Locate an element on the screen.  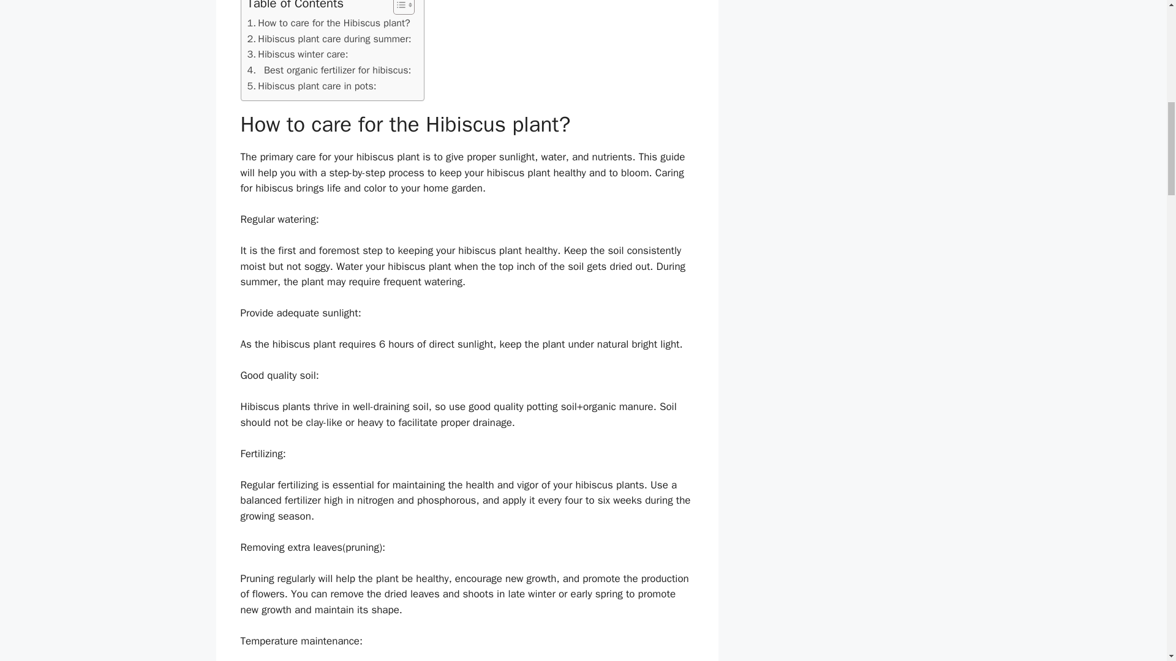
Hibiscus plant care in pots: is located at coordinates (311, 86).